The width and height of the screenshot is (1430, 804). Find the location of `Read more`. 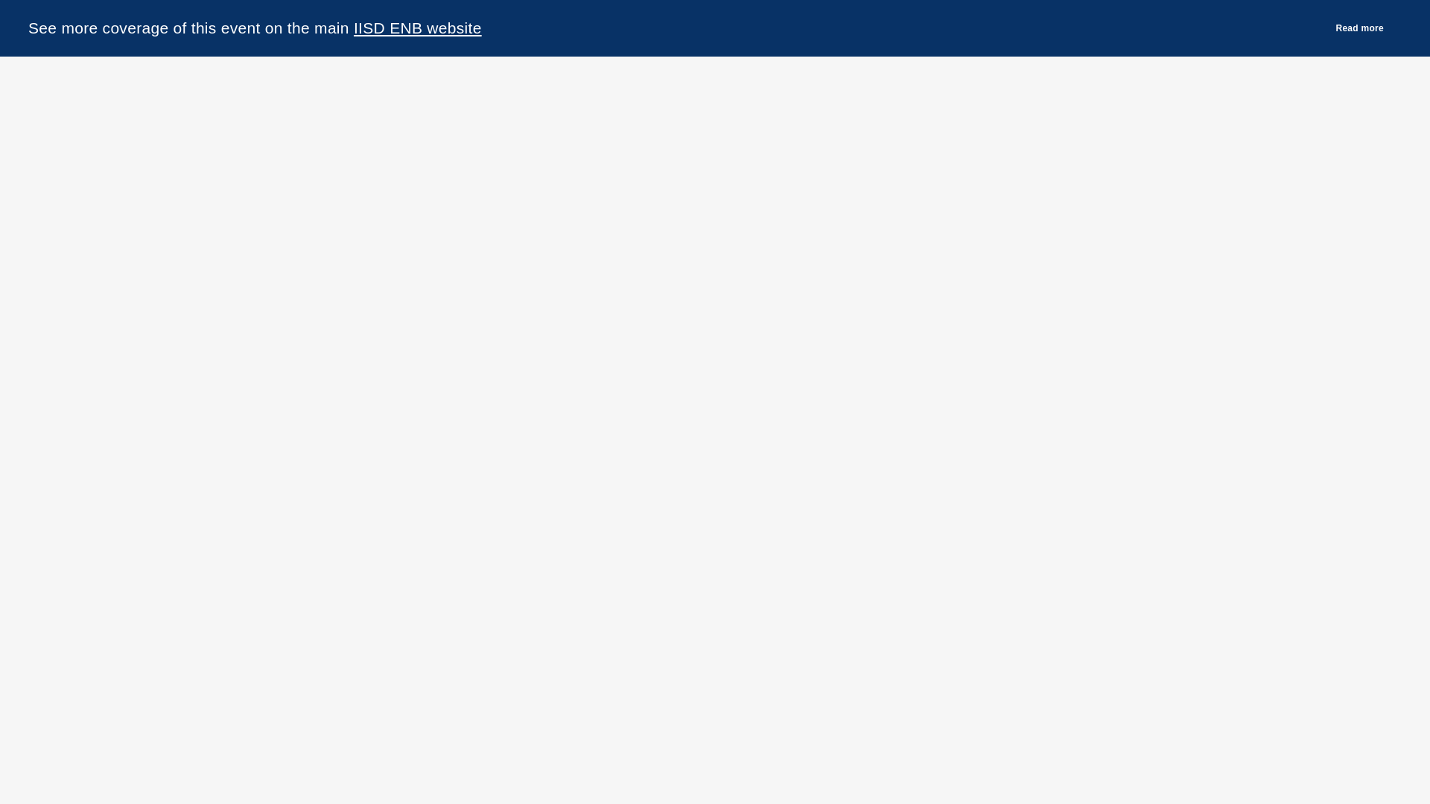

Read more is located at coordinates (1367, 28).